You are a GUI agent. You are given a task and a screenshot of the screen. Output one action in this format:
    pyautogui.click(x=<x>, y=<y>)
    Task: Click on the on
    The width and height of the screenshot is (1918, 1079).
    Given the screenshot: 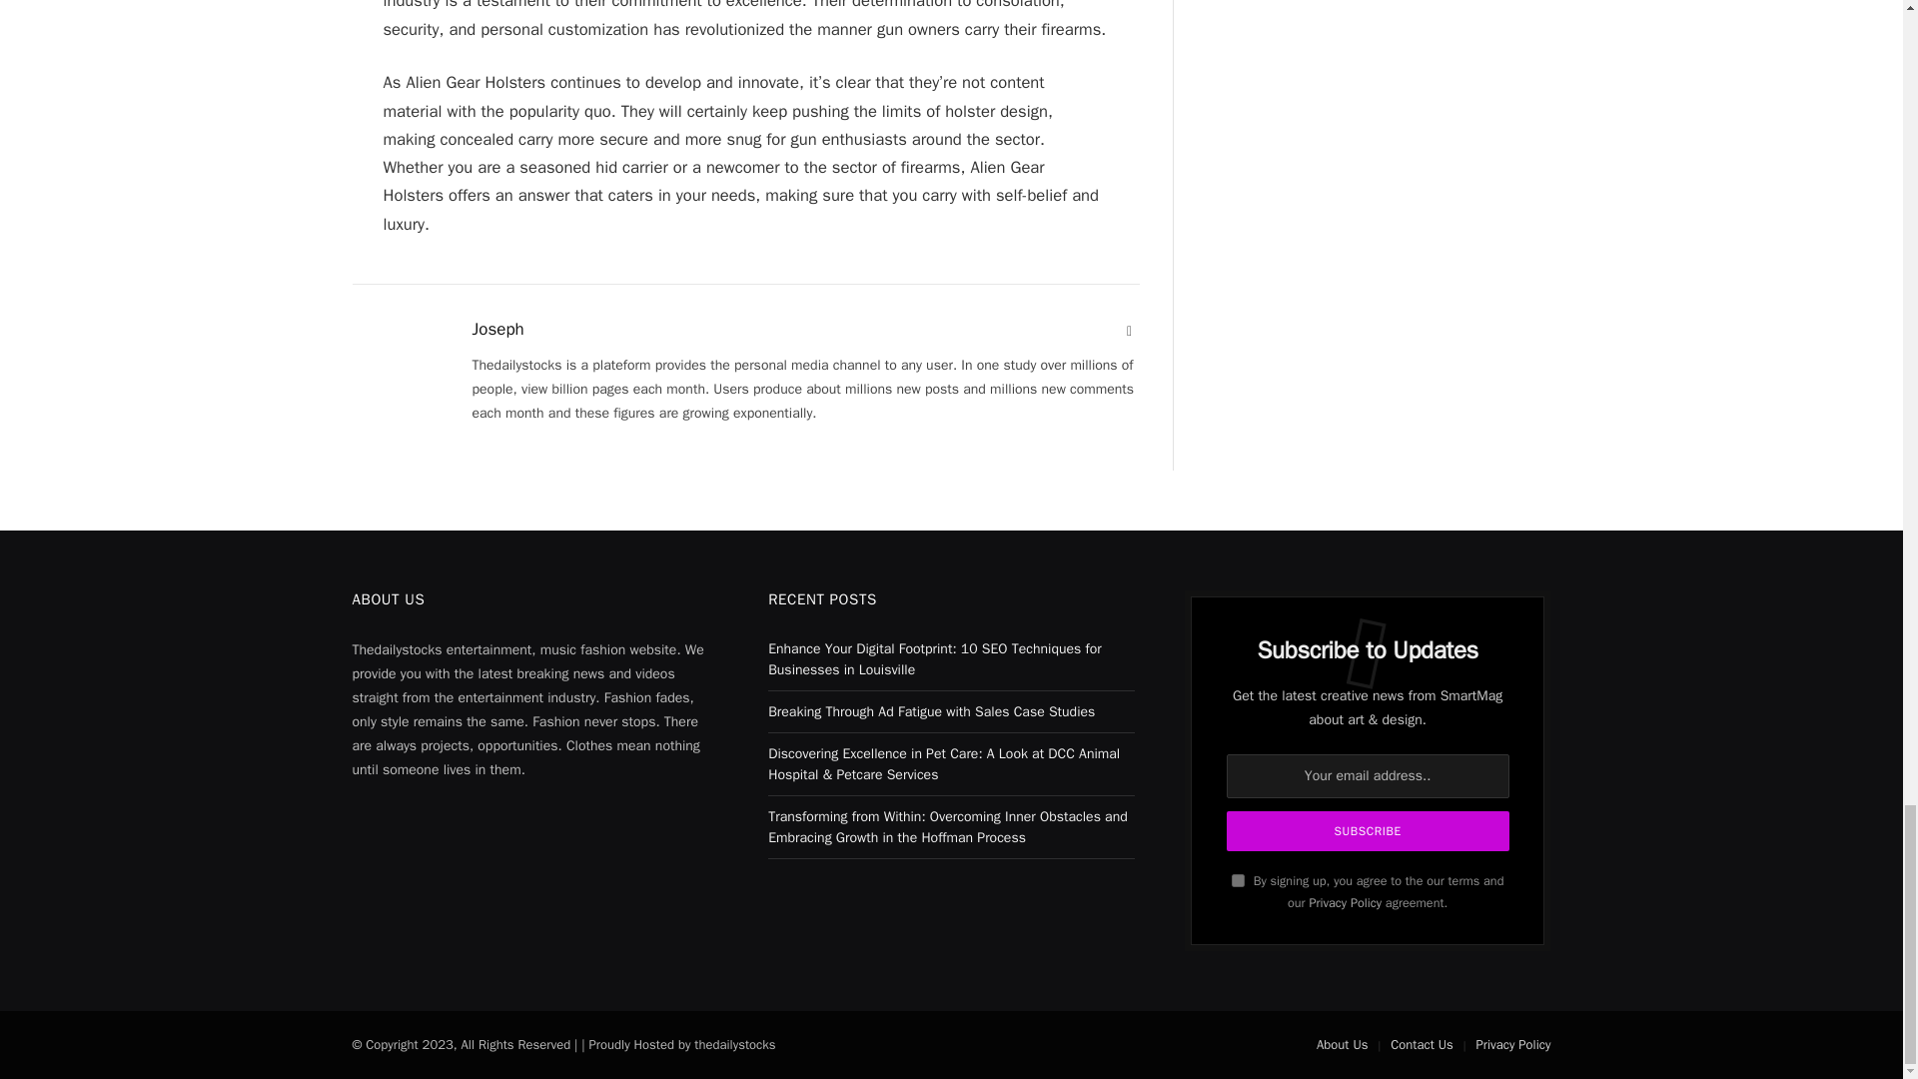 What is the action you would take?
    pyautogui.click(x=1238, y=879)
    